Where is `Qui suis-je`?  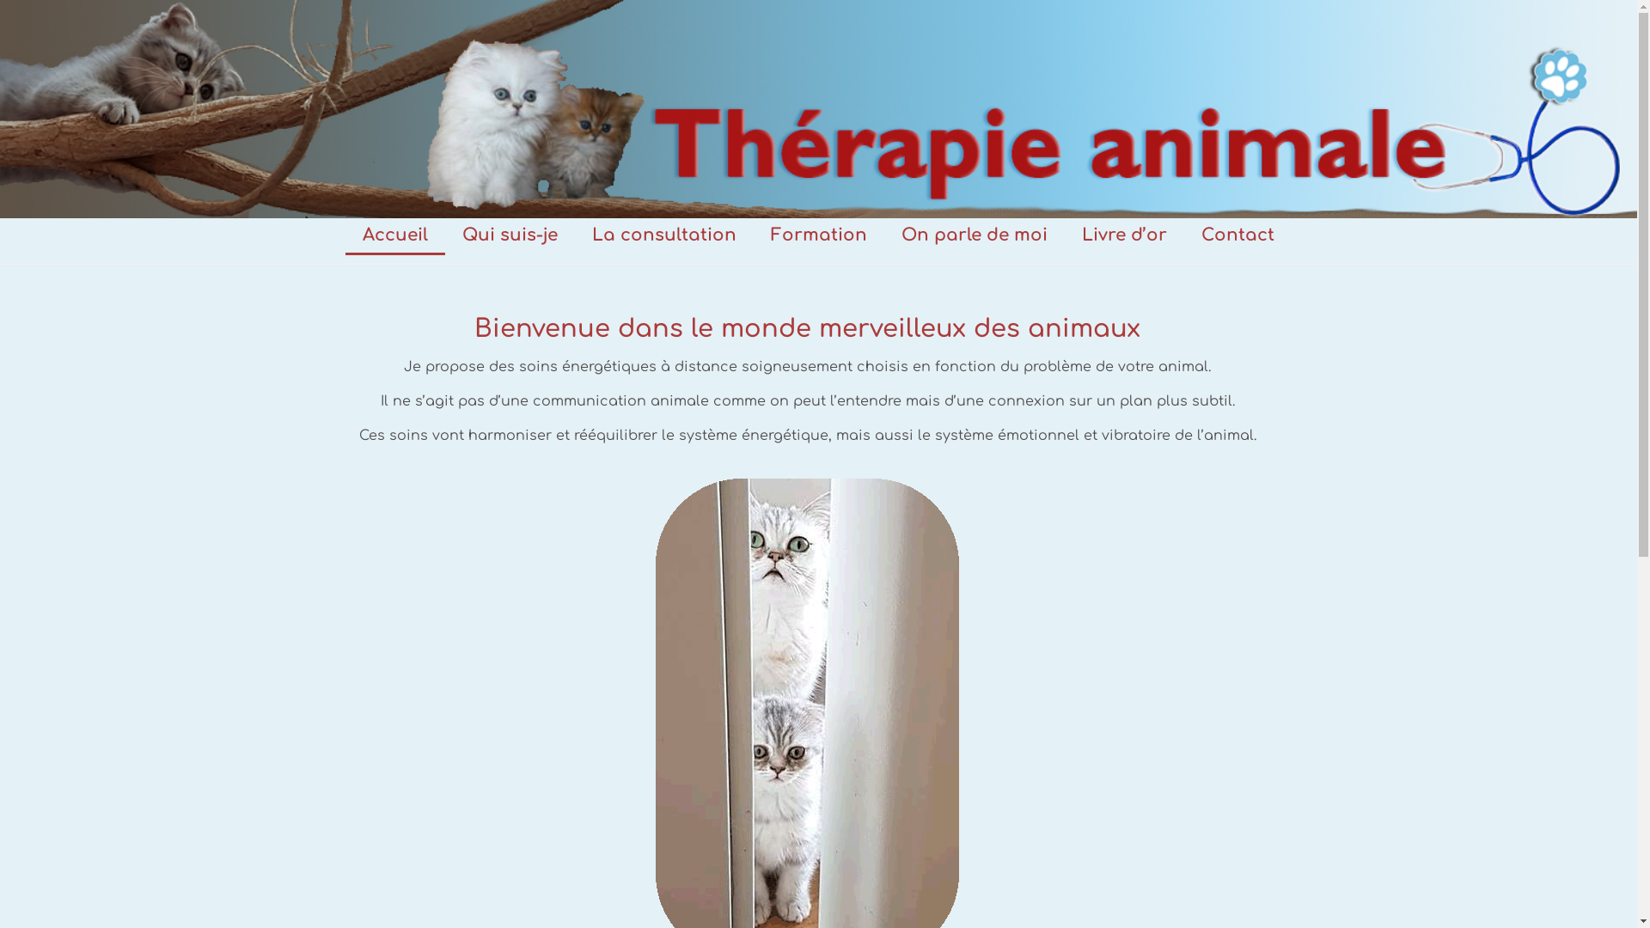
Qui suis-je is located at coordinates (510, 235).